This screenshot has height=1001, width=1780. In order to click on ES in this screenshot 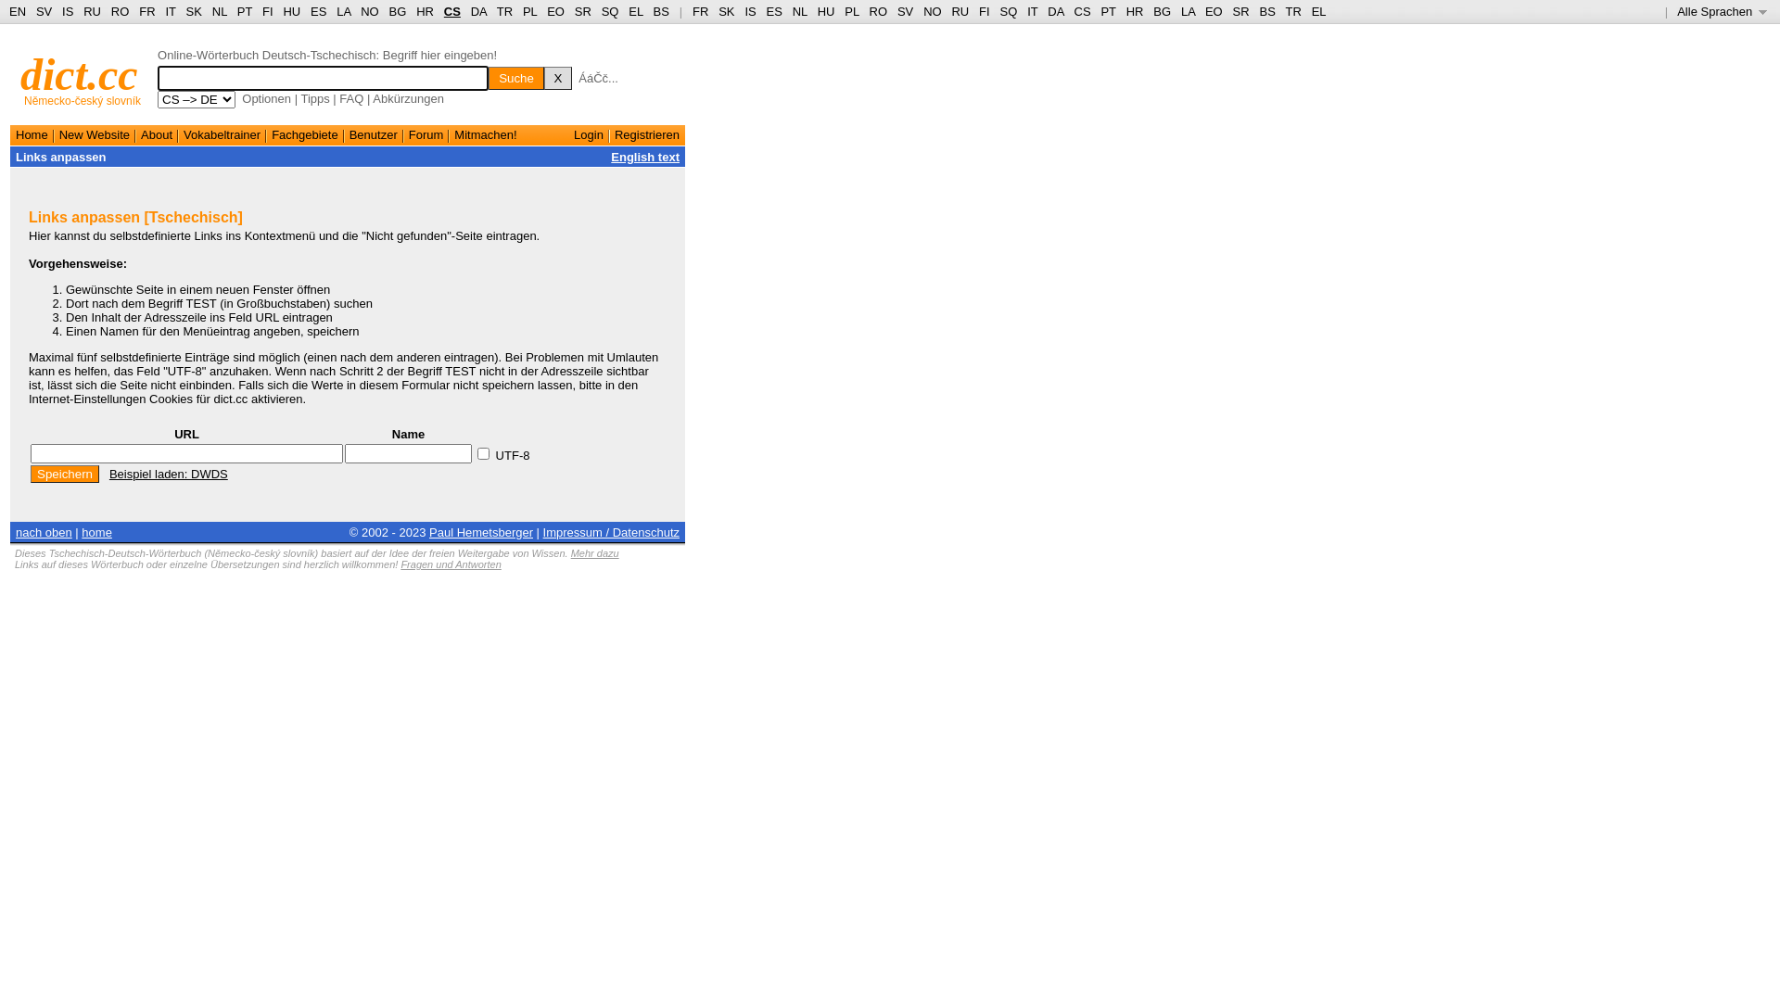, I will do `click(319, 11)`.